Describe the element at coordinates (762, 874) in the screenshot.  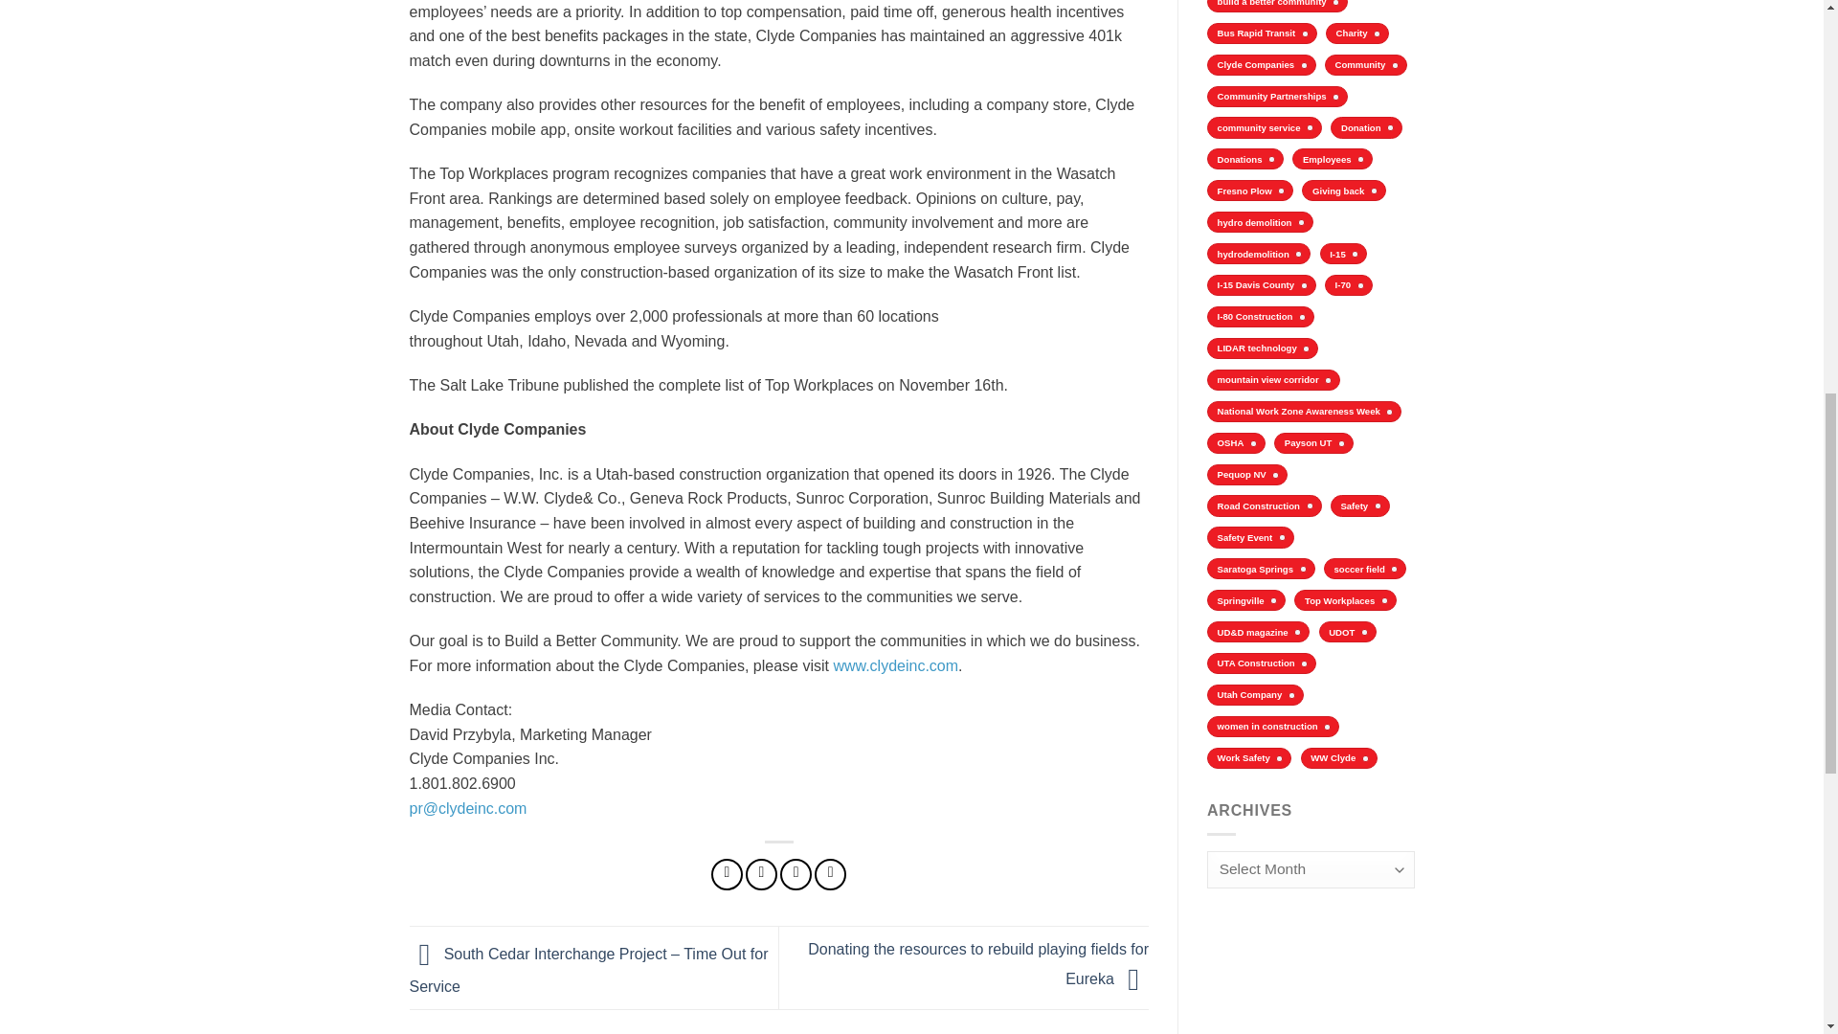
I see `Share on Twitter` at that location.